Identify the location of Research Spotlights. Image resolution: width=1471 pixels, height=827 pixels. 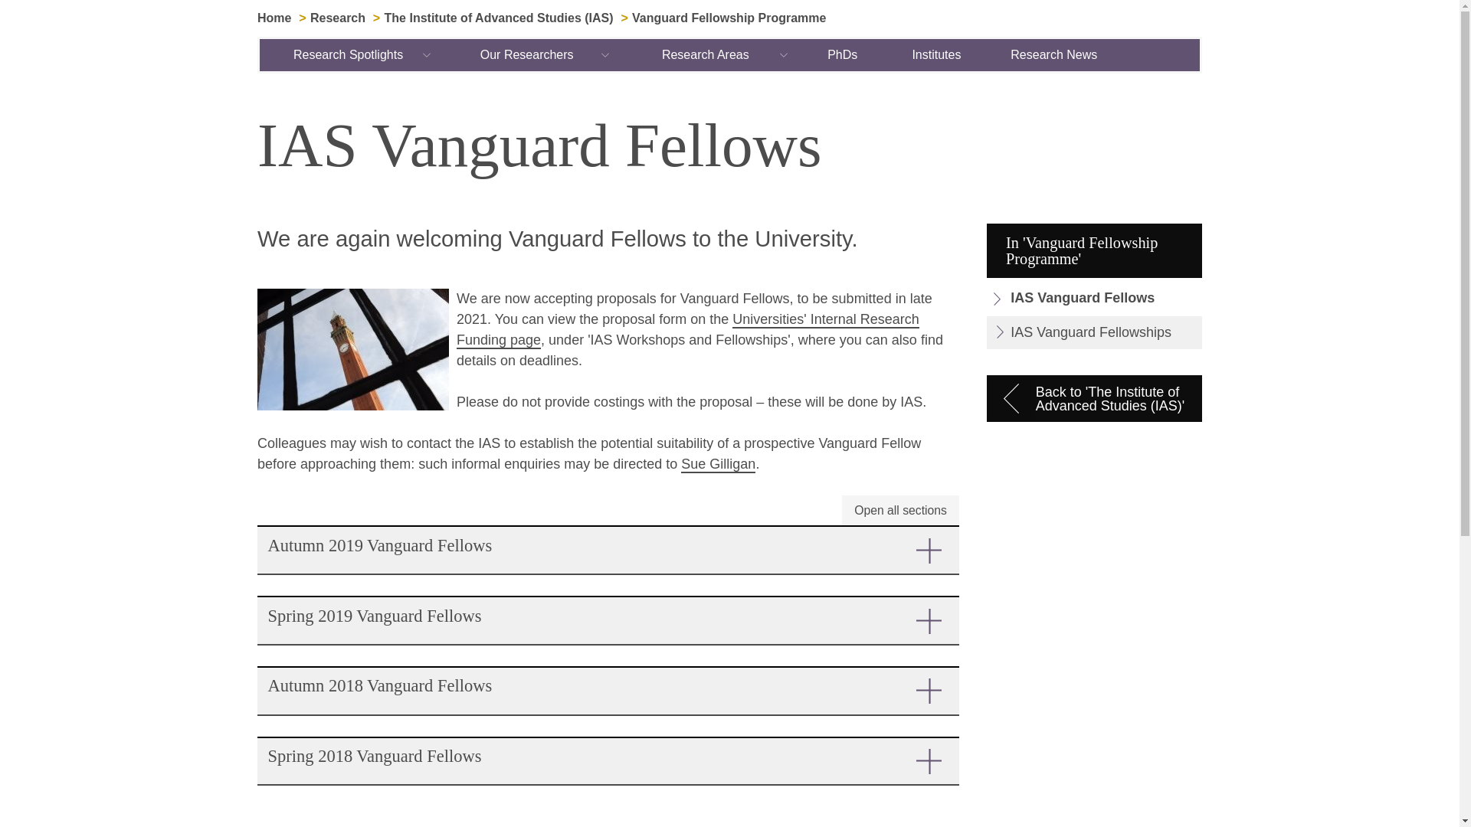
(349, 54).